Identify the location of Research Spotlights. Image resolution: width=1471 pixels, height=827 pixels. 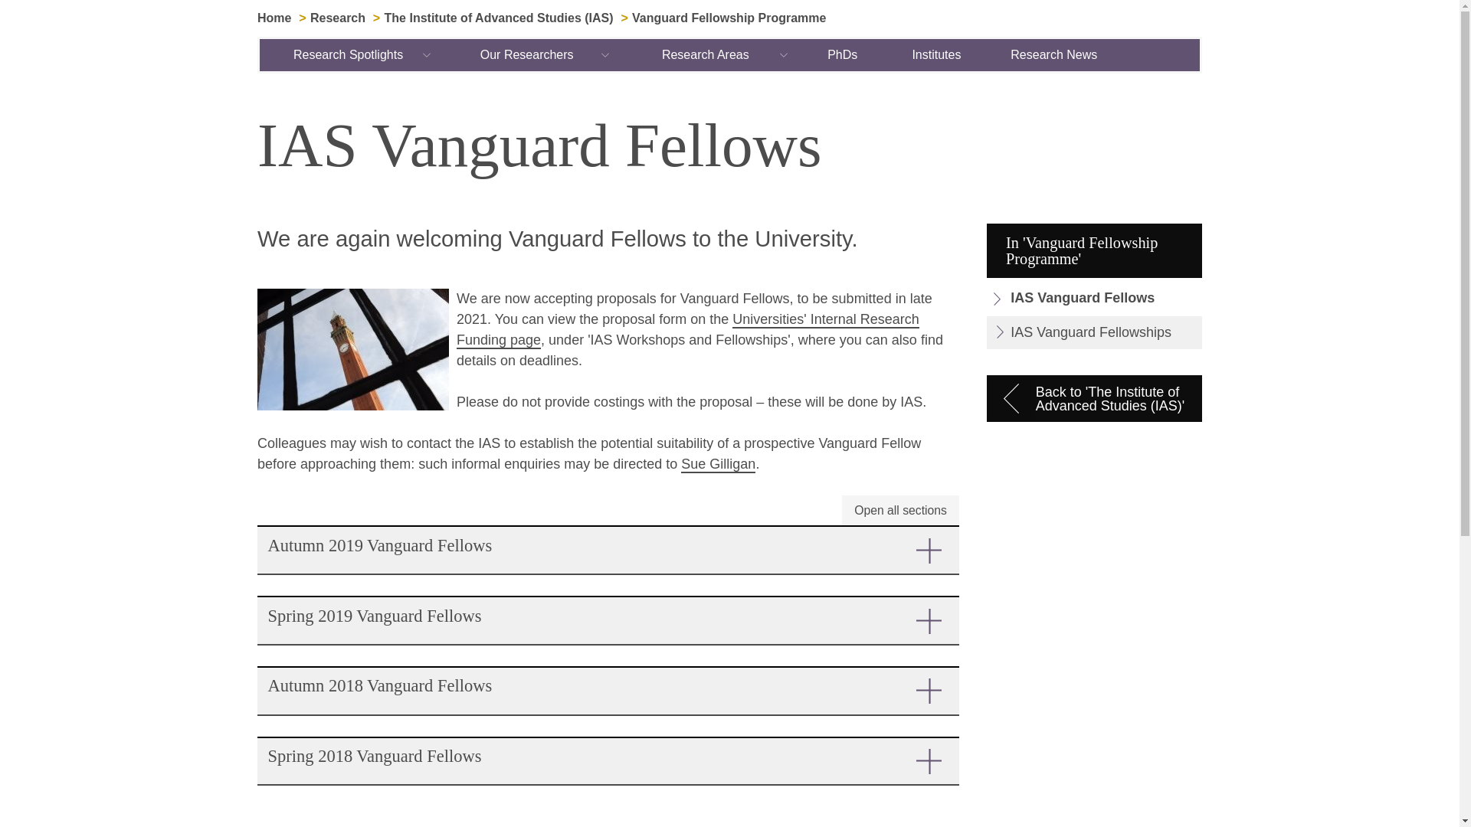
(349, 54).